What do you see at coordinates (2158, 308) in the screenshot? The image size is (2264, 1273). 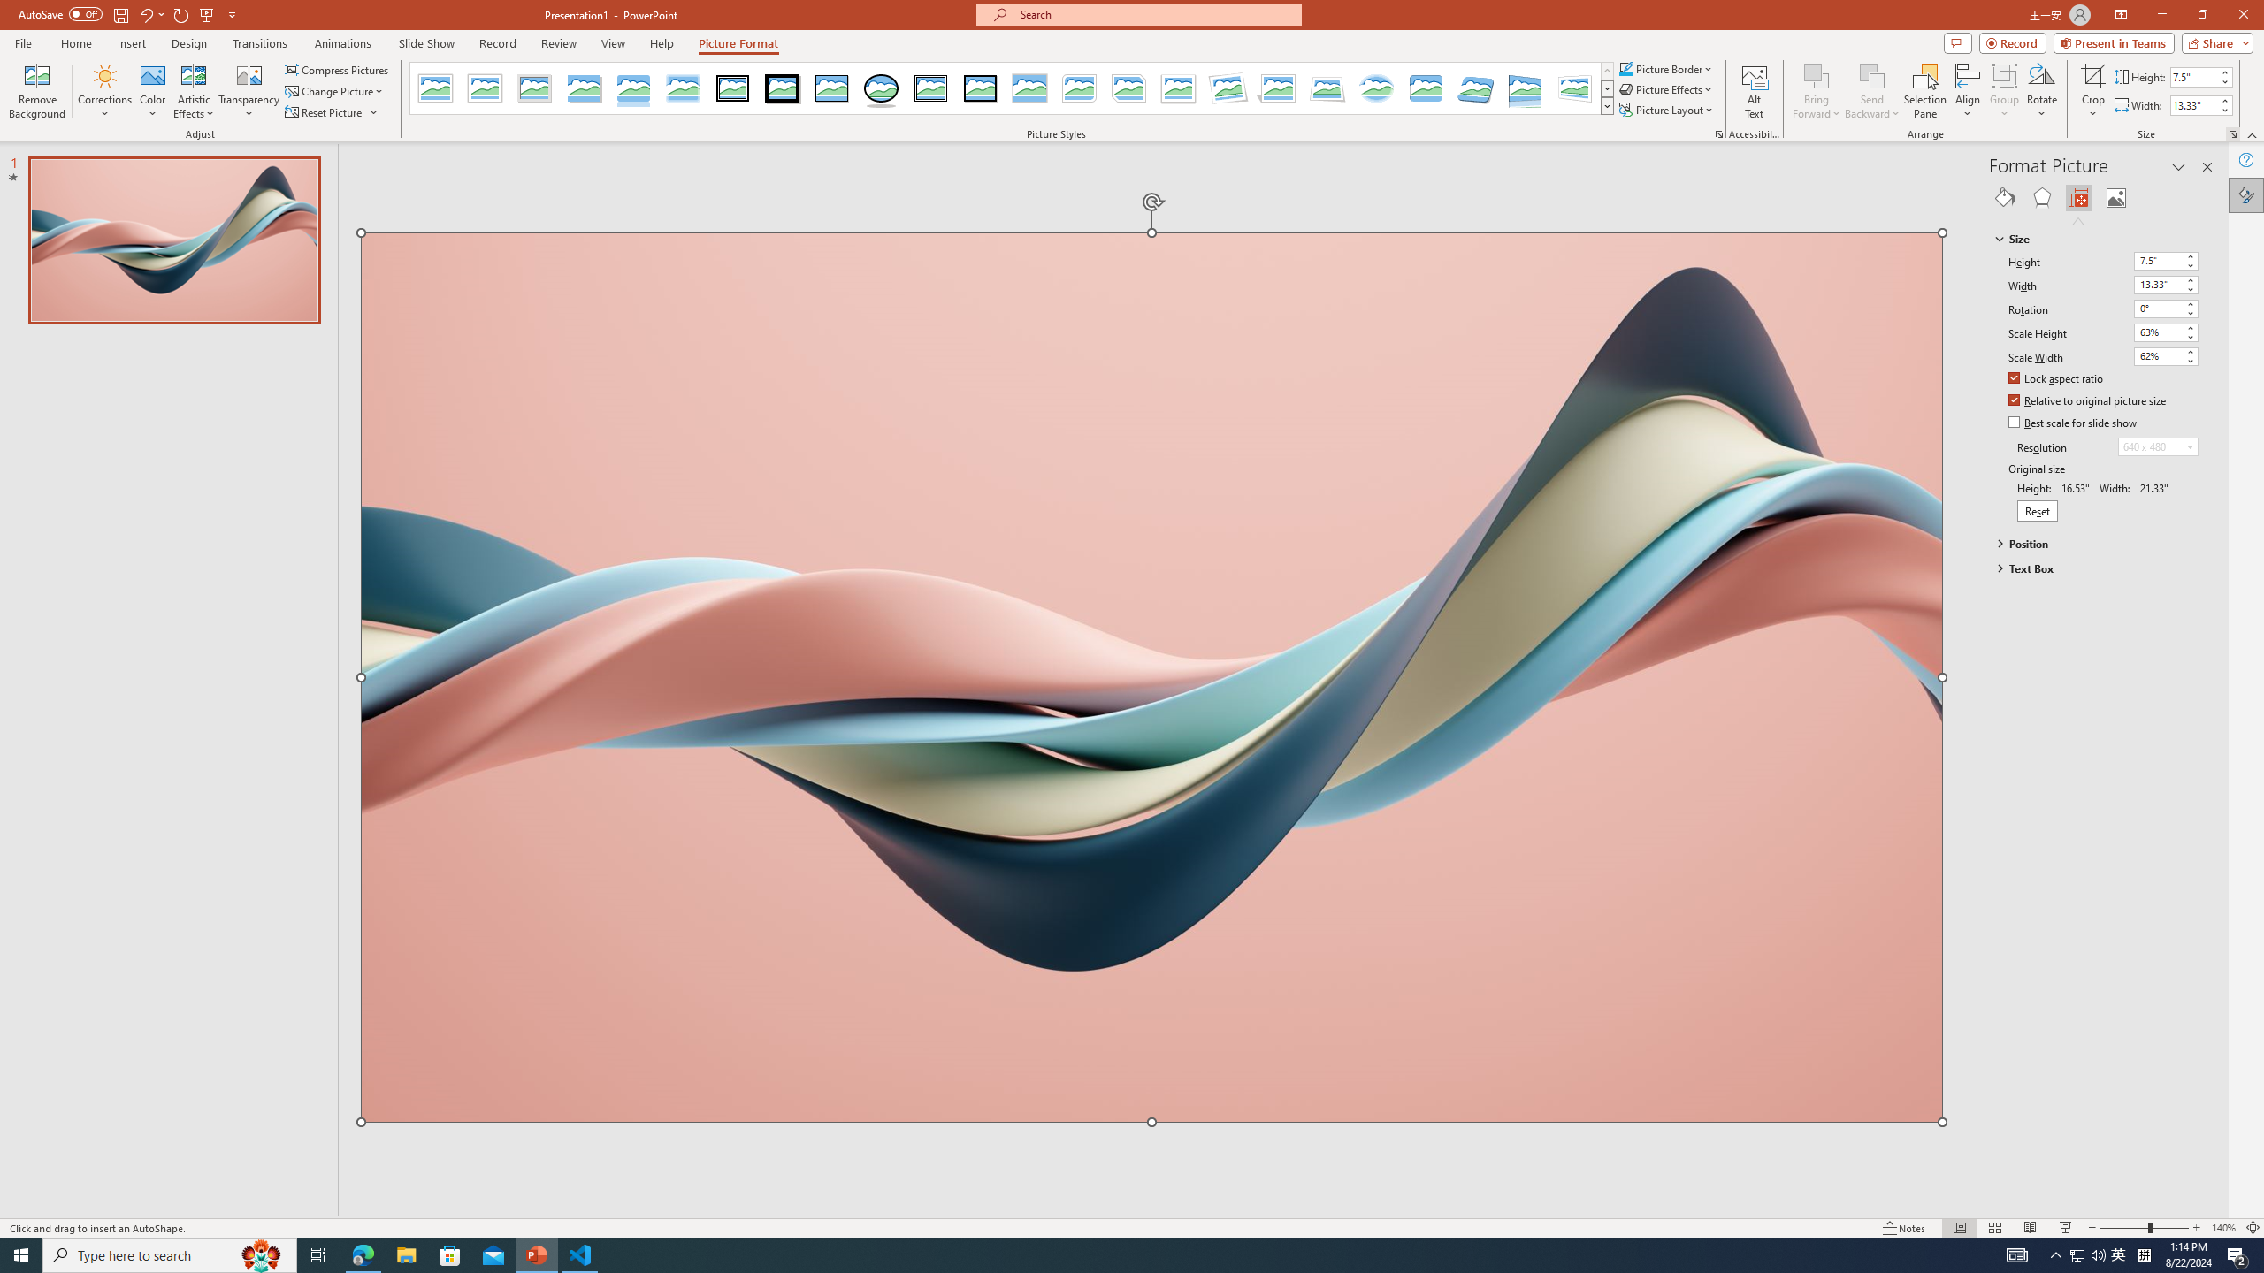 I see `Rotation` at bounding box center [2158, 308].